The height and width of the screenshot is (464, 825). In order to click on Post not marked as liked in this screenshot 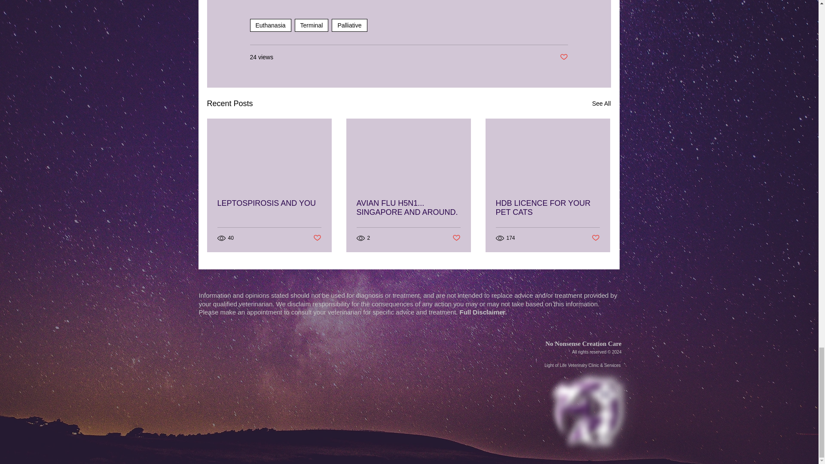, I will do `click(563, 57)`.